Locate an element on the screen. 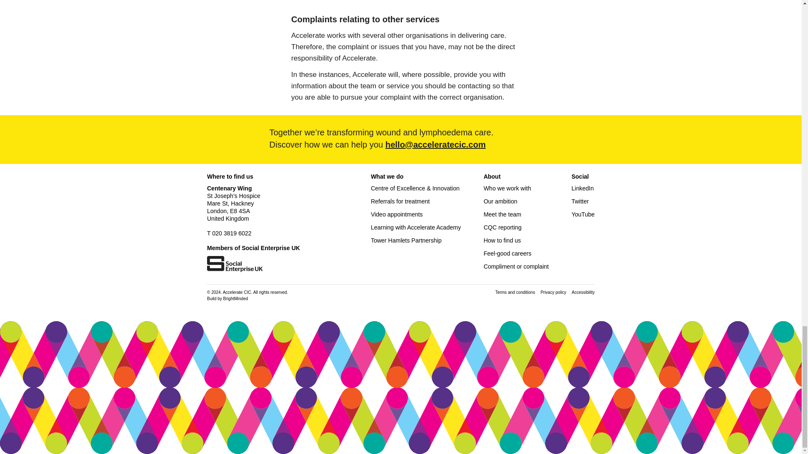 The width and height of the screenshot is (808, 454). YouTube is located at coordinates (583, 214).